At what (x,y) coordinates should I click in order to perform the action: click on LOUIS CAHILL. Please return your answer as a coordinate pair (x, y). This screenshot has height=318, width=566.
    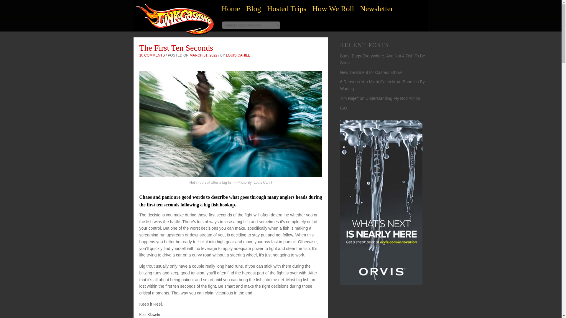
    Looking at the image, I should click on (238, 55).